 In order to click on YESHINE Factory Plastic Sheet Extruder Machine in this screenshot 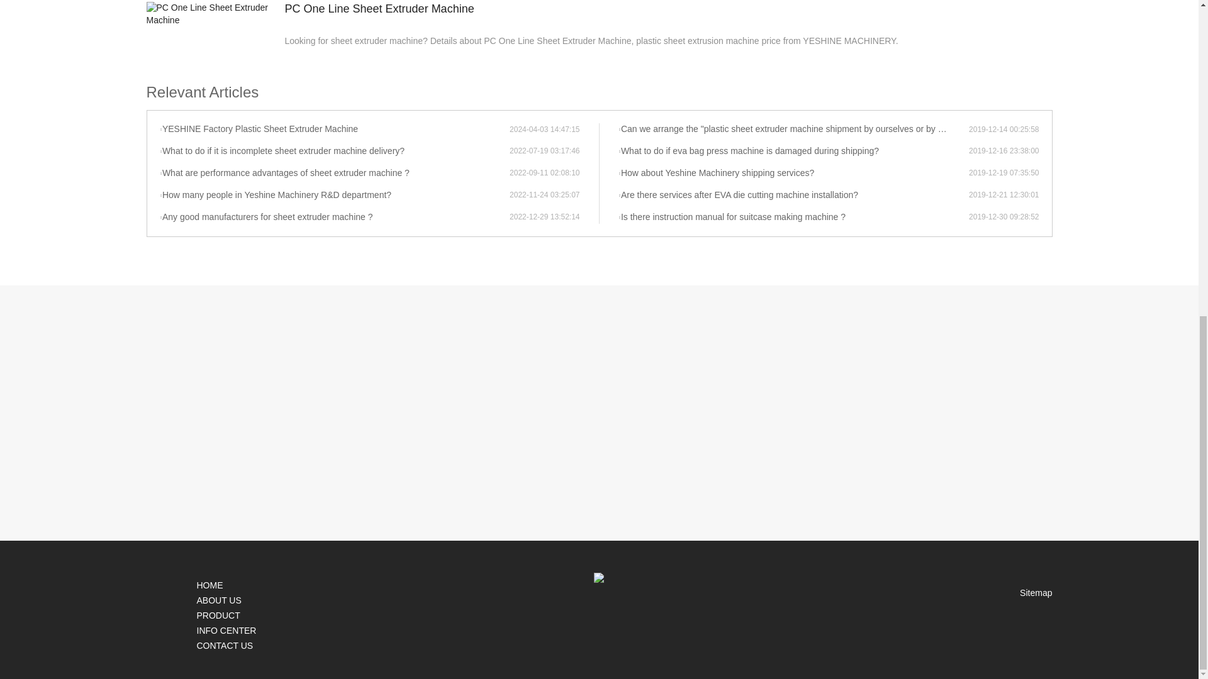, I will do `click(335, 130)`.